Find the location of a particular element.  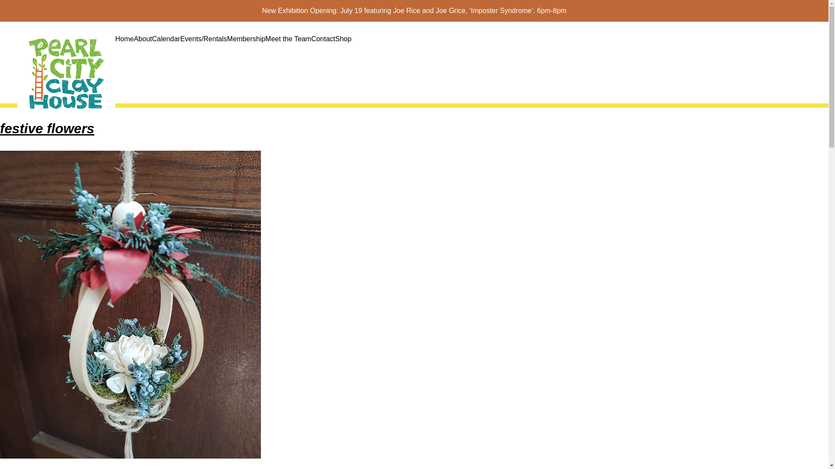

Meet the Team is located at coordinates (288, 39).